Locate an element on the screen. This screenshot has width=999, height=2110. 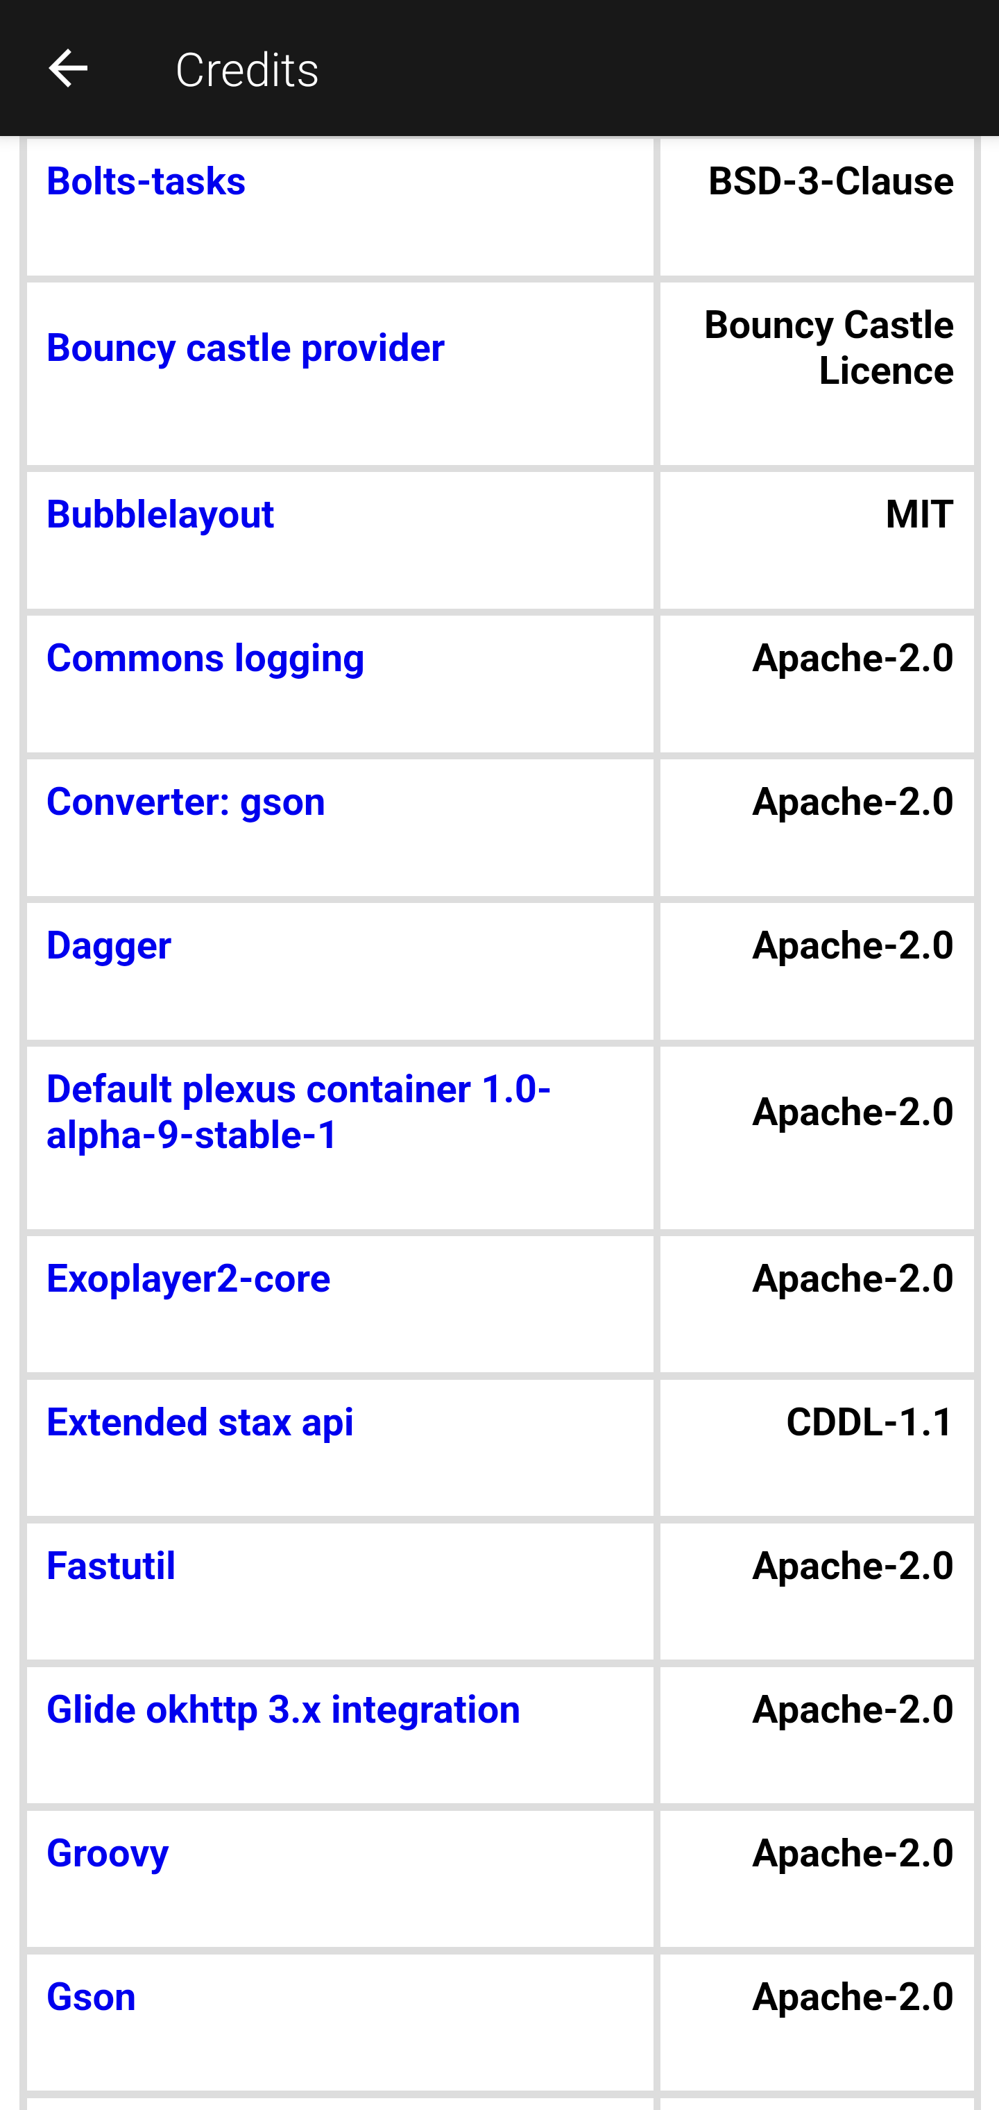
Navigate up is located at coordinates (68, 67).